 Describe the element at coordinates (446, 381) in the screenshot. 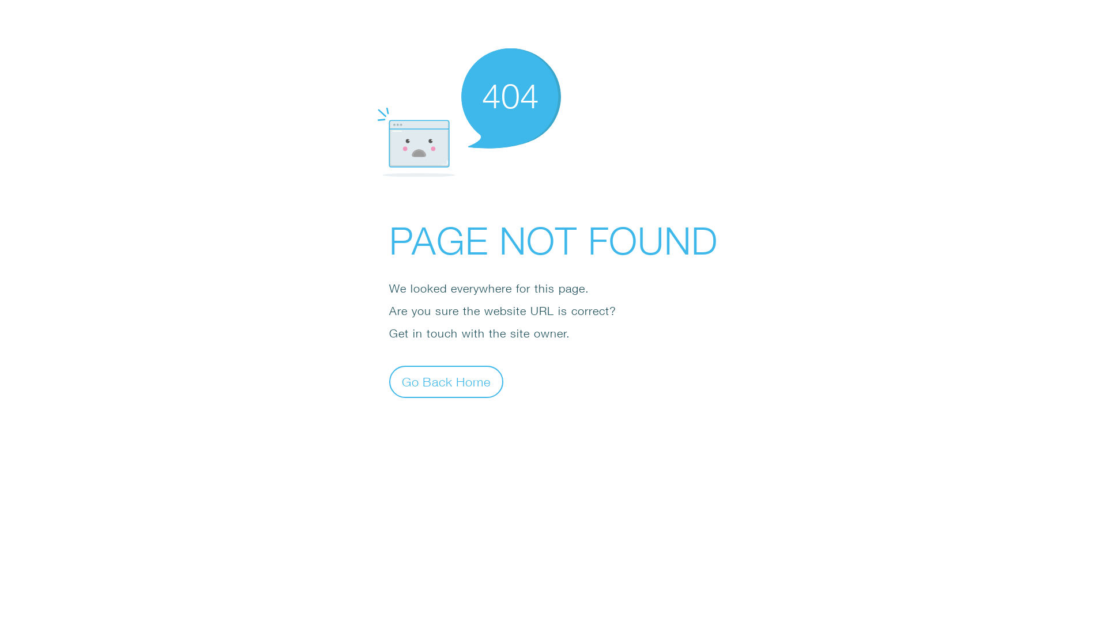

I see `Go Back Home` at that location.